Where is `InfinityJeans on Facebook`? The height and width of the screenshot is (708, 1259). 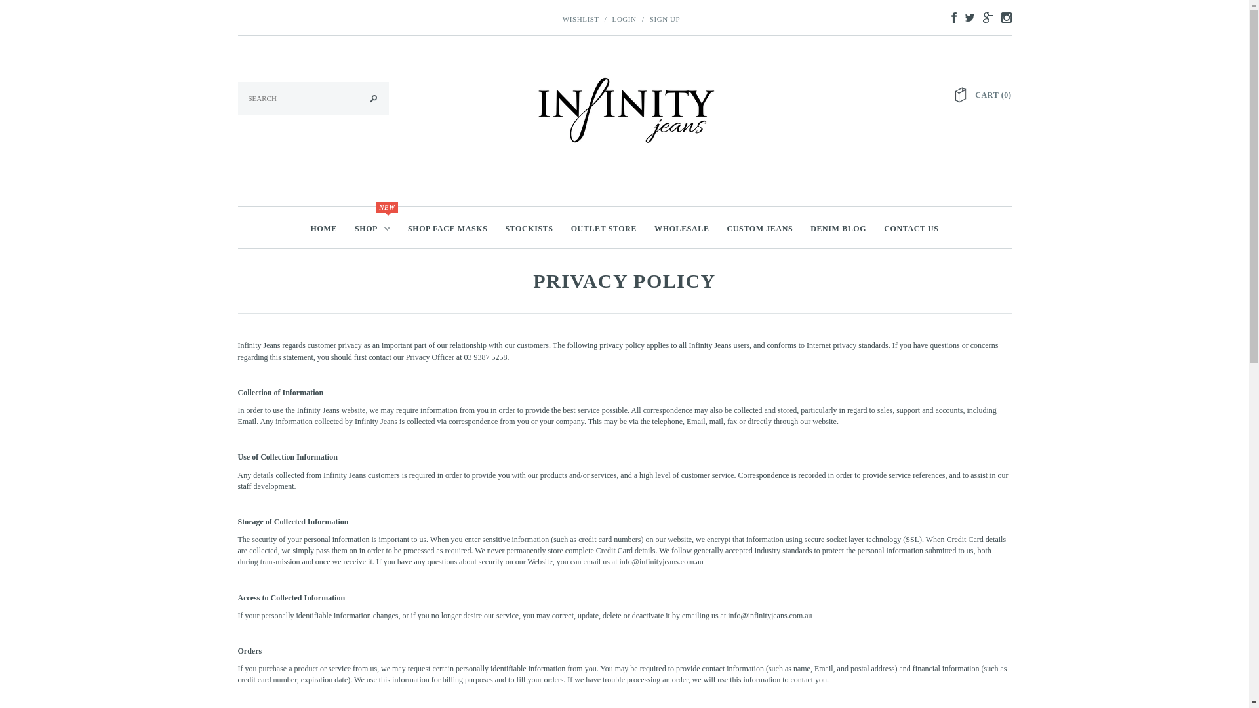 InfinityJeans on Facebook is located at coordinates (950, 17).